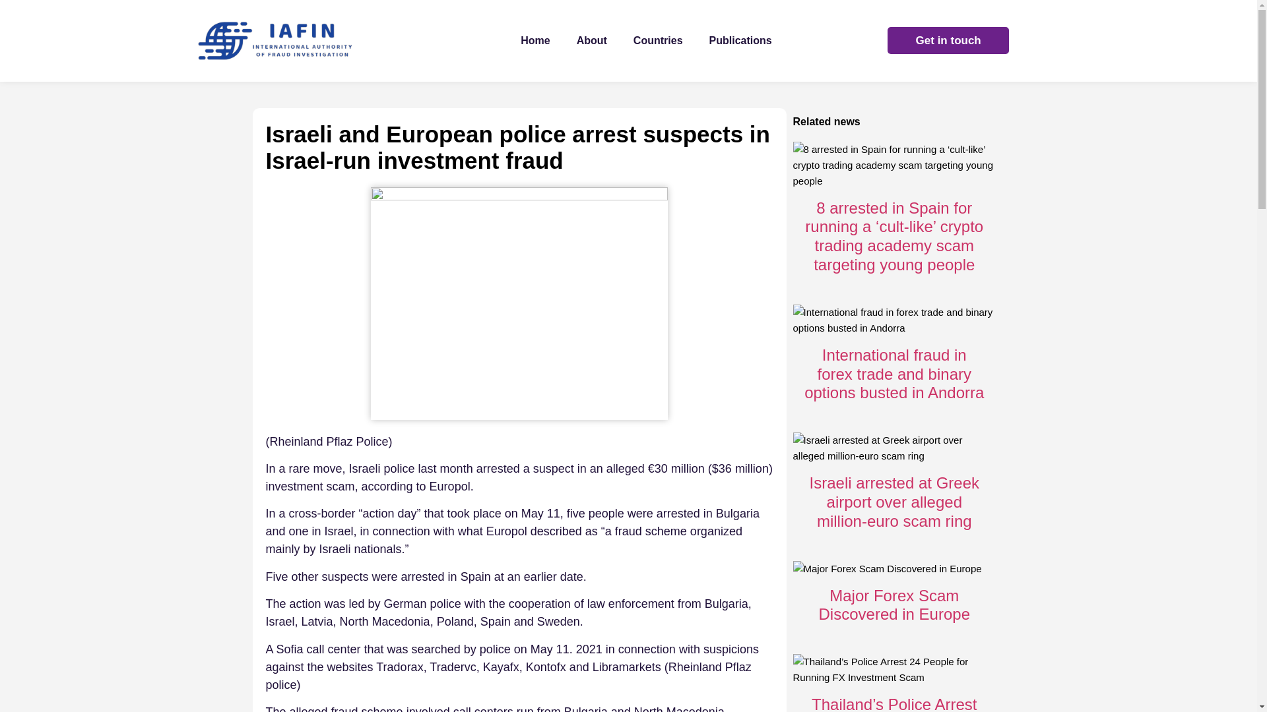  Describe the element at coordinates (893, 605) in the screenshot. I see `Major Forex Scam Discovered in Europe` at that location.